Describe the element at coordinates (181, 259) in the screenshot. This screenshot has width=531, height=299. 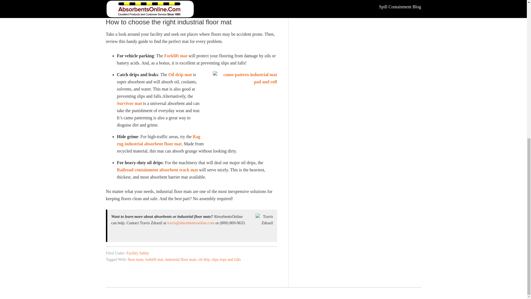
I see `industrial floor mats` at that location.